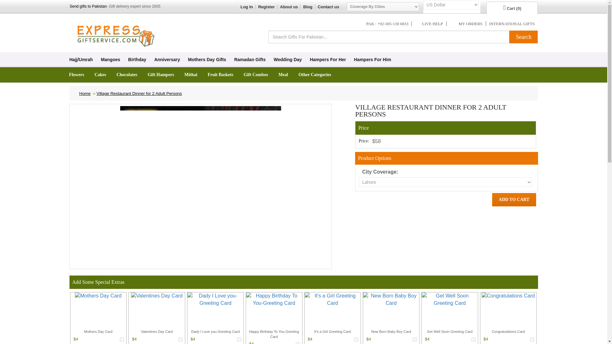 The width and height of the screenshot is (612, 344). What do you see at coordinates (512, 24) in the screenshot?
I see `International Gifts` at bounding box center [512, 24].